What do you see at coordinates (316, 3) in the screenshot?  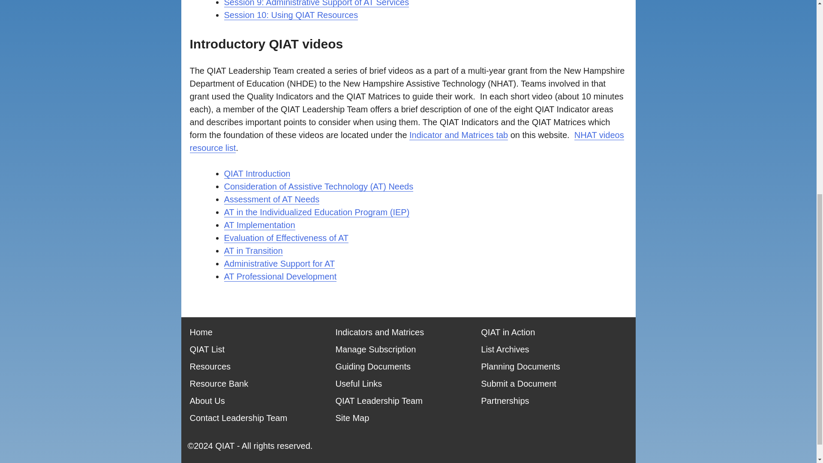 I see `Session 9: Administrative Support of AT Services` at bounding box center [316, 3].